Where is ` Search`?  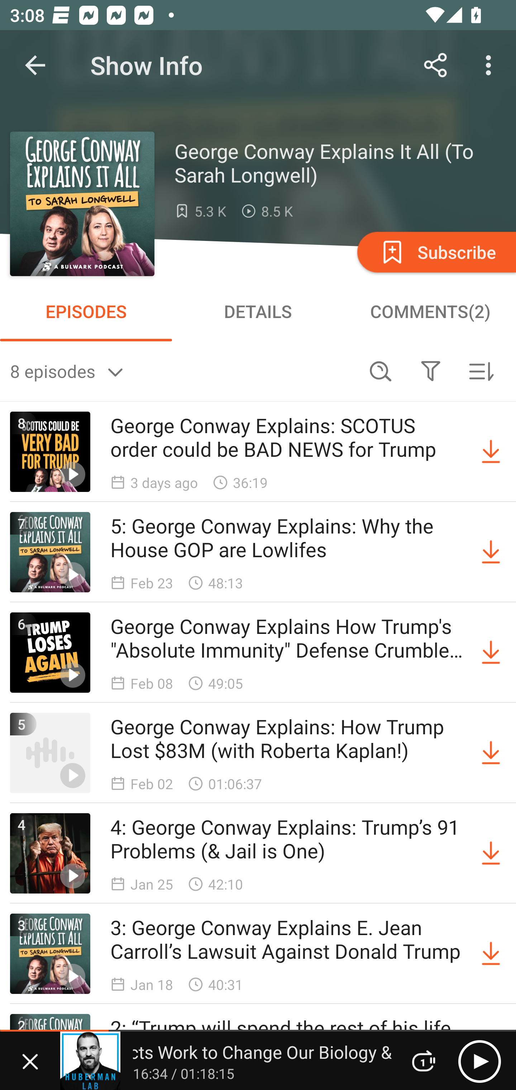
 Search is located at coordinates (381, 371).